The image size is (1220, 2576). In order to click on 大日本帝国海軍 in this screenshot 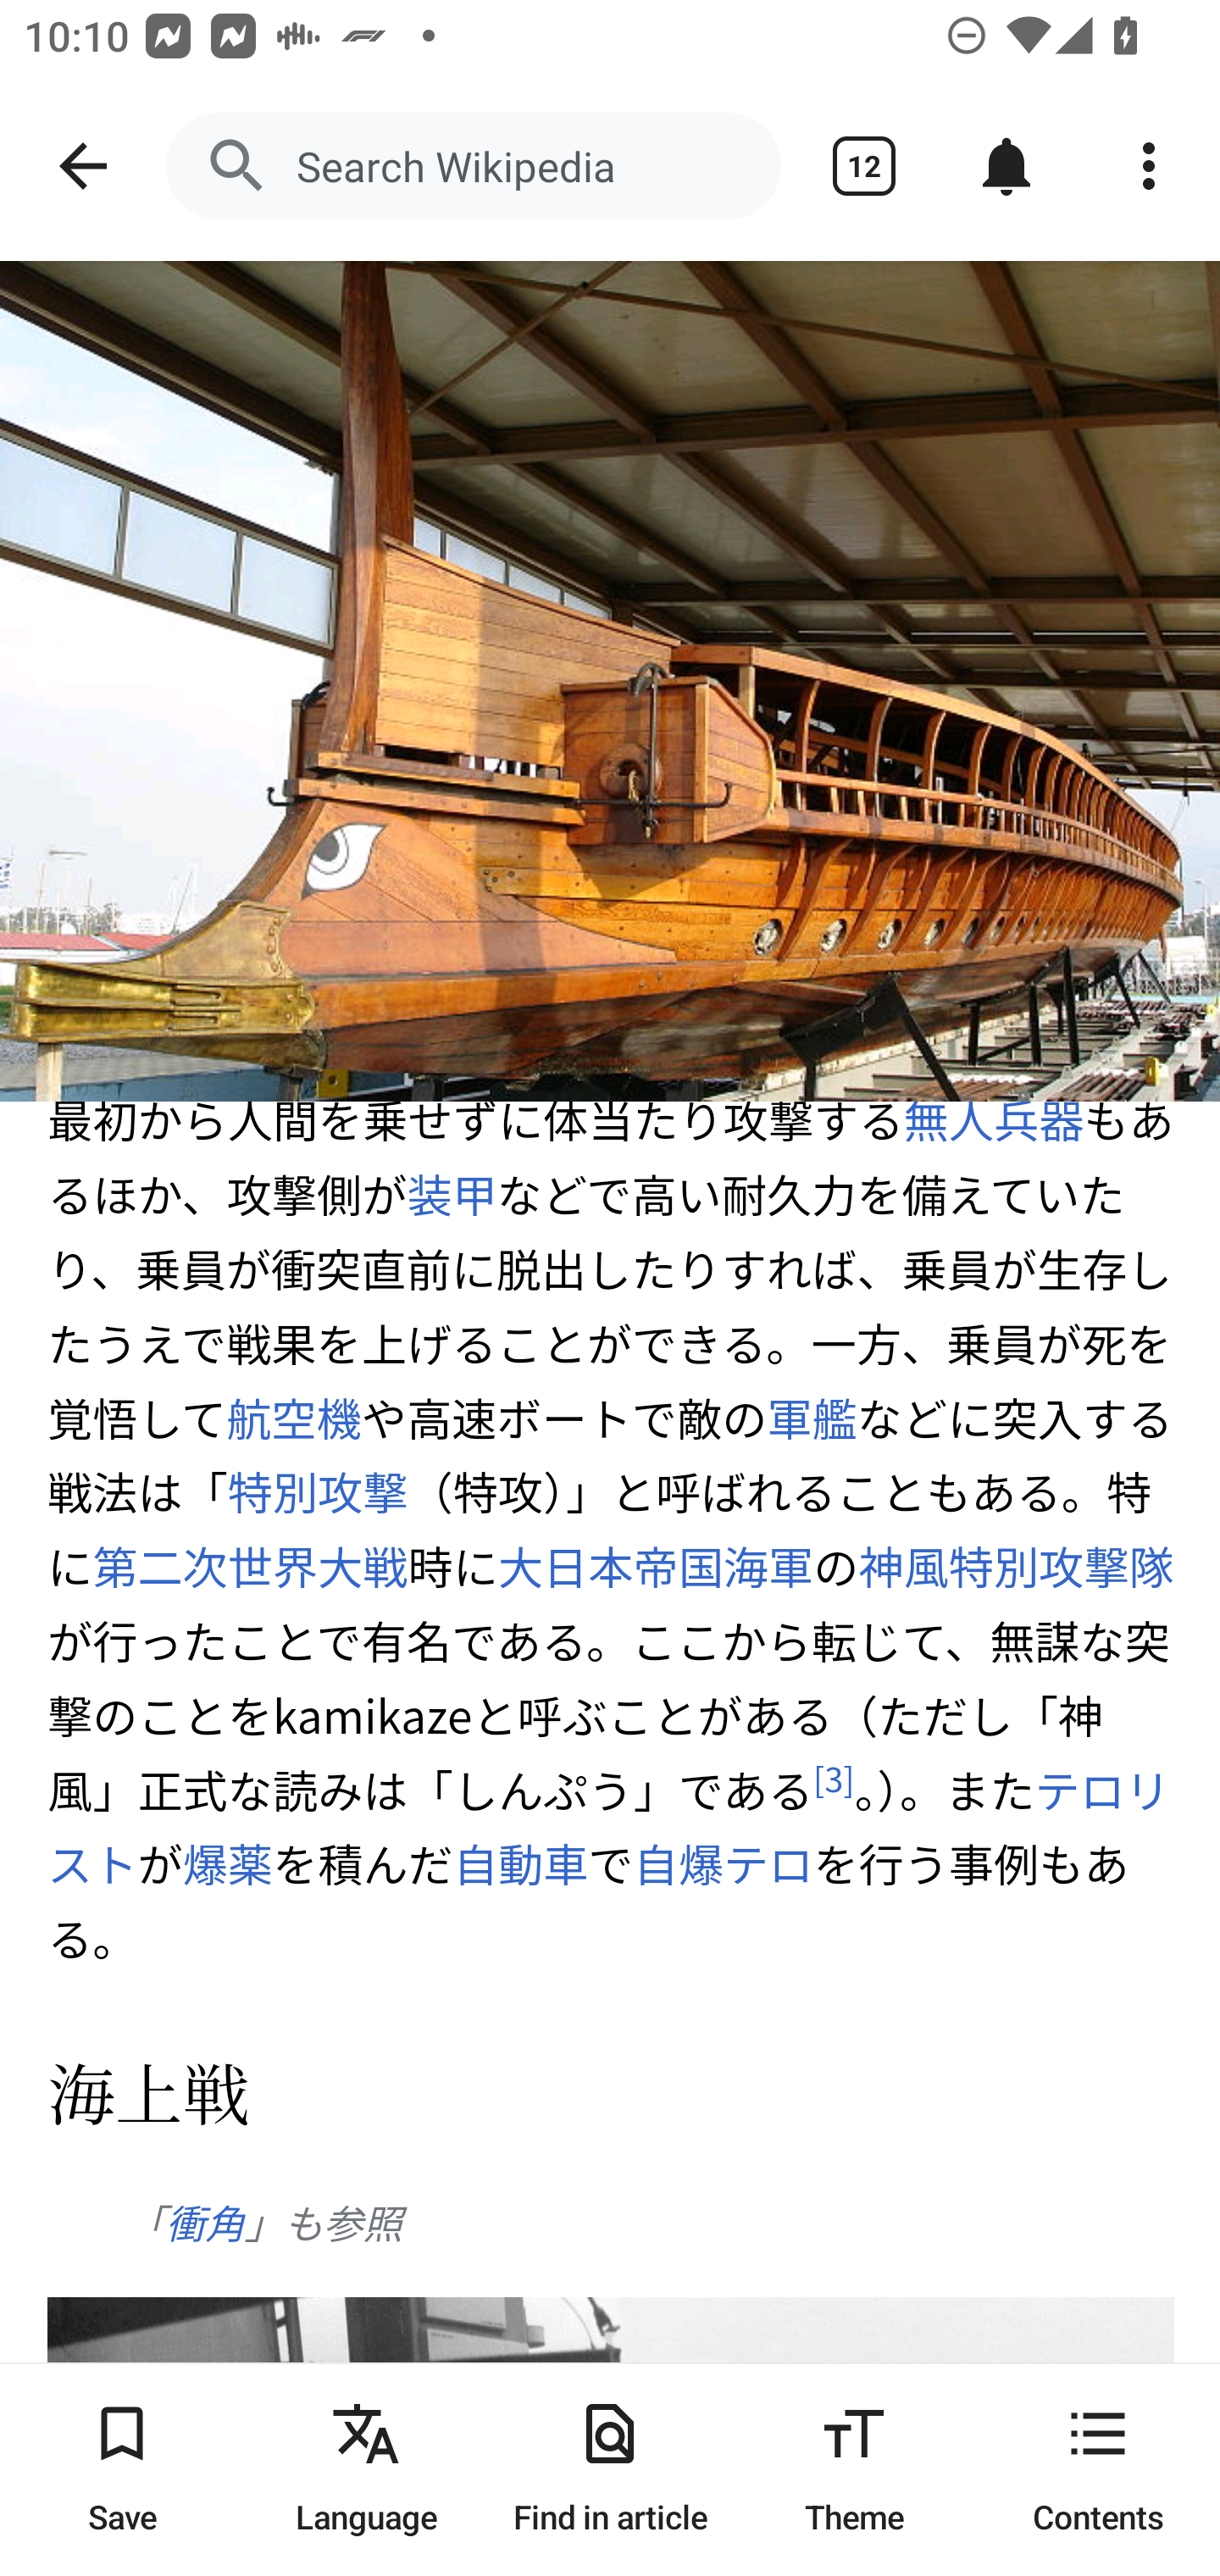, I will do `click(654, 1567)`.